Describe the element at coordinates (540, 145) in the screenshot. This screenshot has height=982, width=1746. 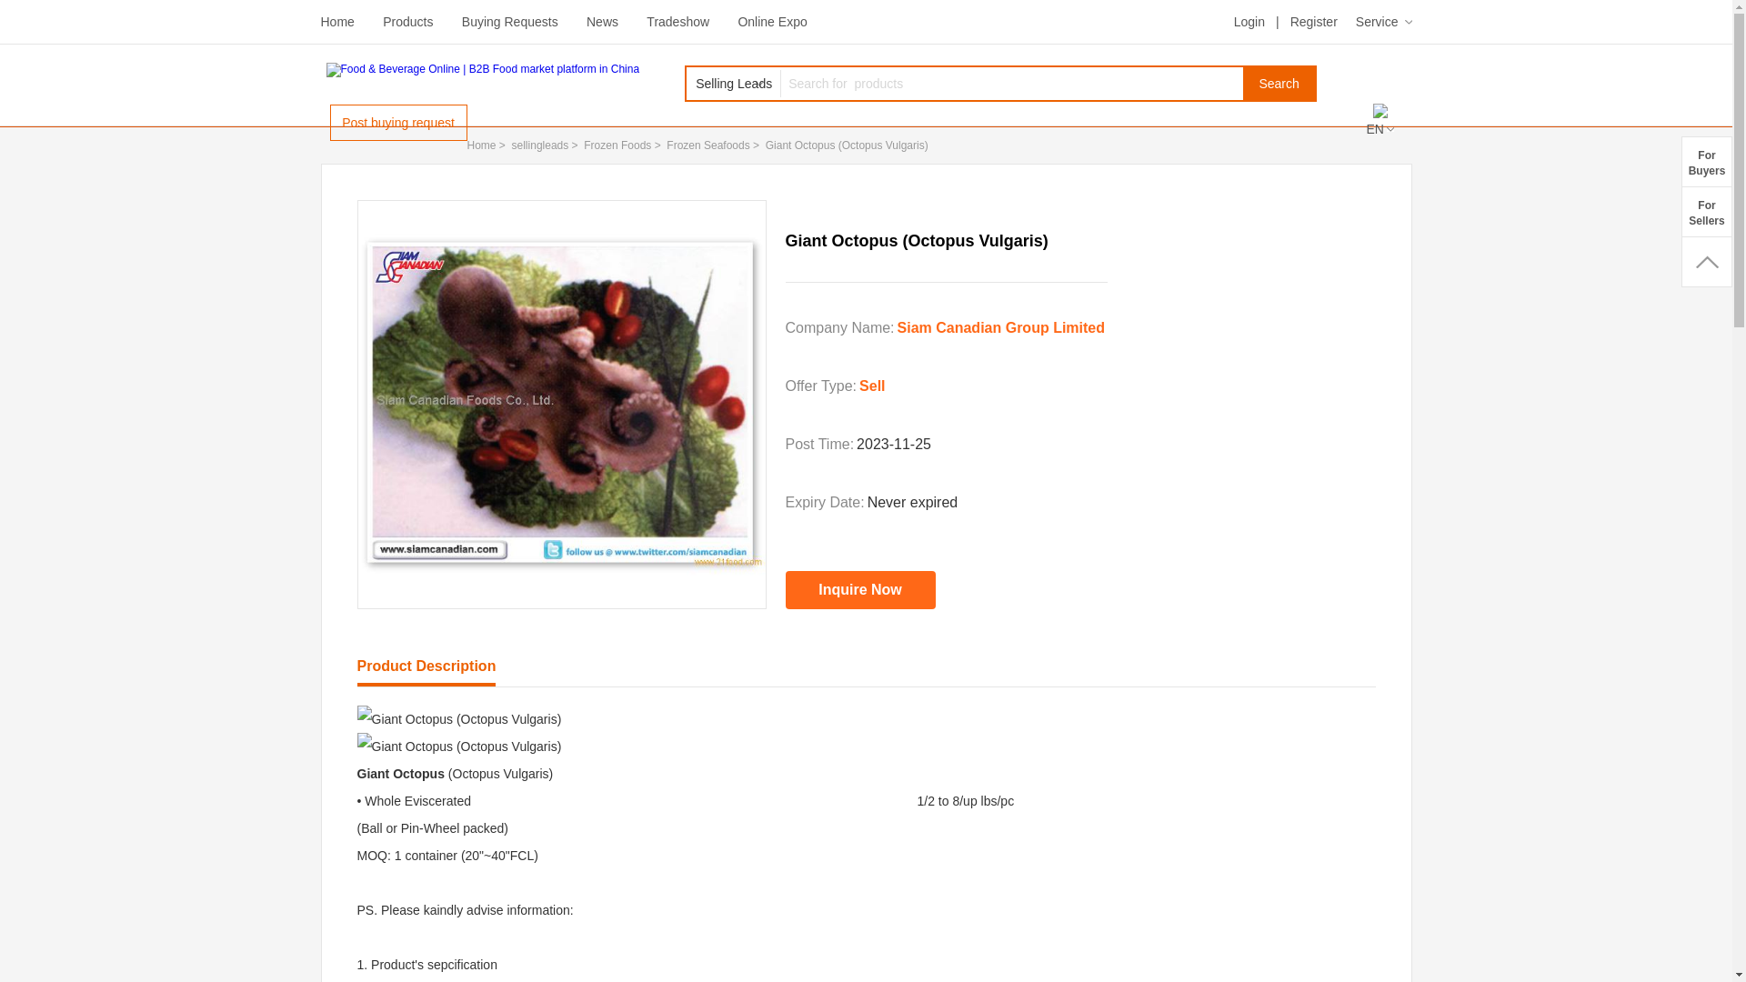
I see `sellingleads` at that location.